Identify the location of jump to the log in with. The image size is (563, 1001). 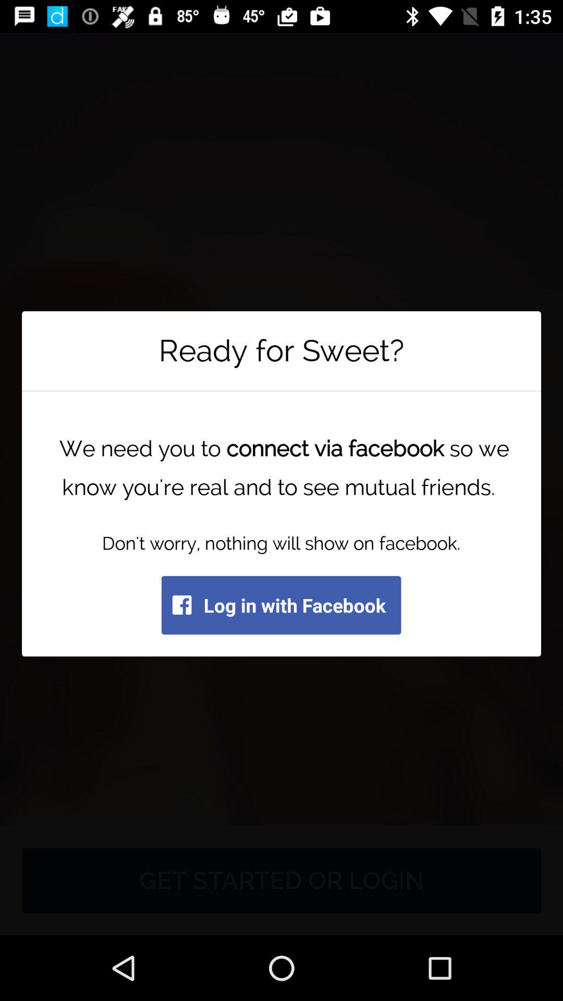
(281, 605).